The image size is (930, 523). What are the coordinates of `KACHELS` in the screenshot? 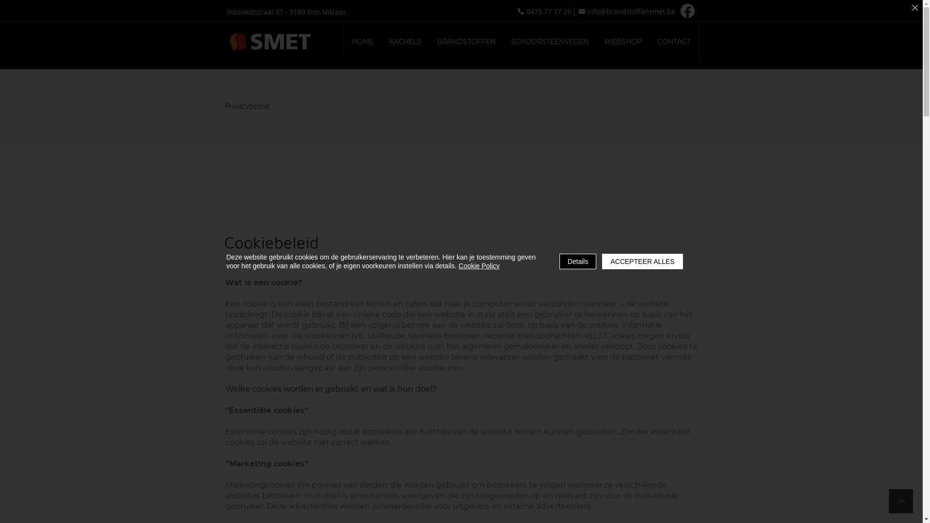 It's located at (405, 42).